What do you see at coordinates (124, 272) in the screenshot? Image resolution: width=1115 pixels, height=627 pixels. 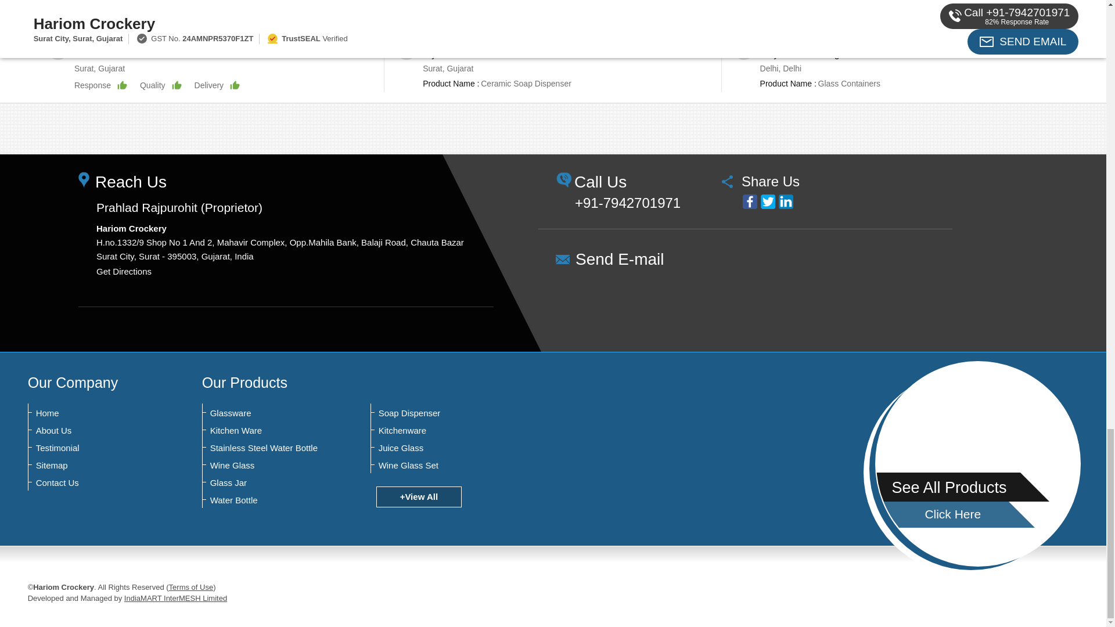 I see `Get Directions` at bounding box center [124, 272].